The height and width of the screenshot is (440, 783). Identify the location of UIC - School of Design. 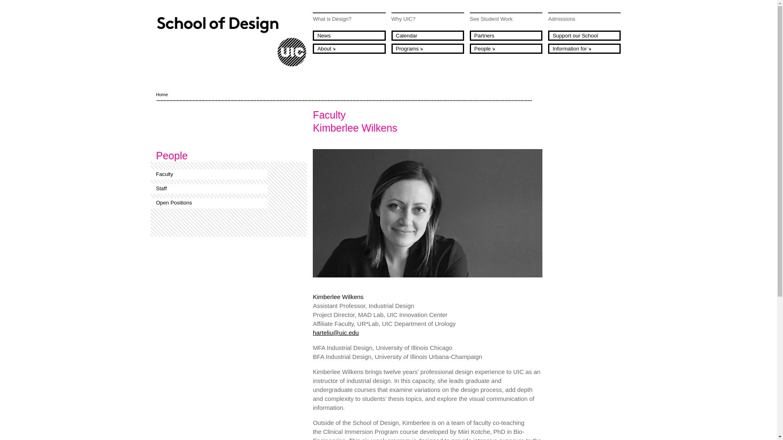
(231, 42).